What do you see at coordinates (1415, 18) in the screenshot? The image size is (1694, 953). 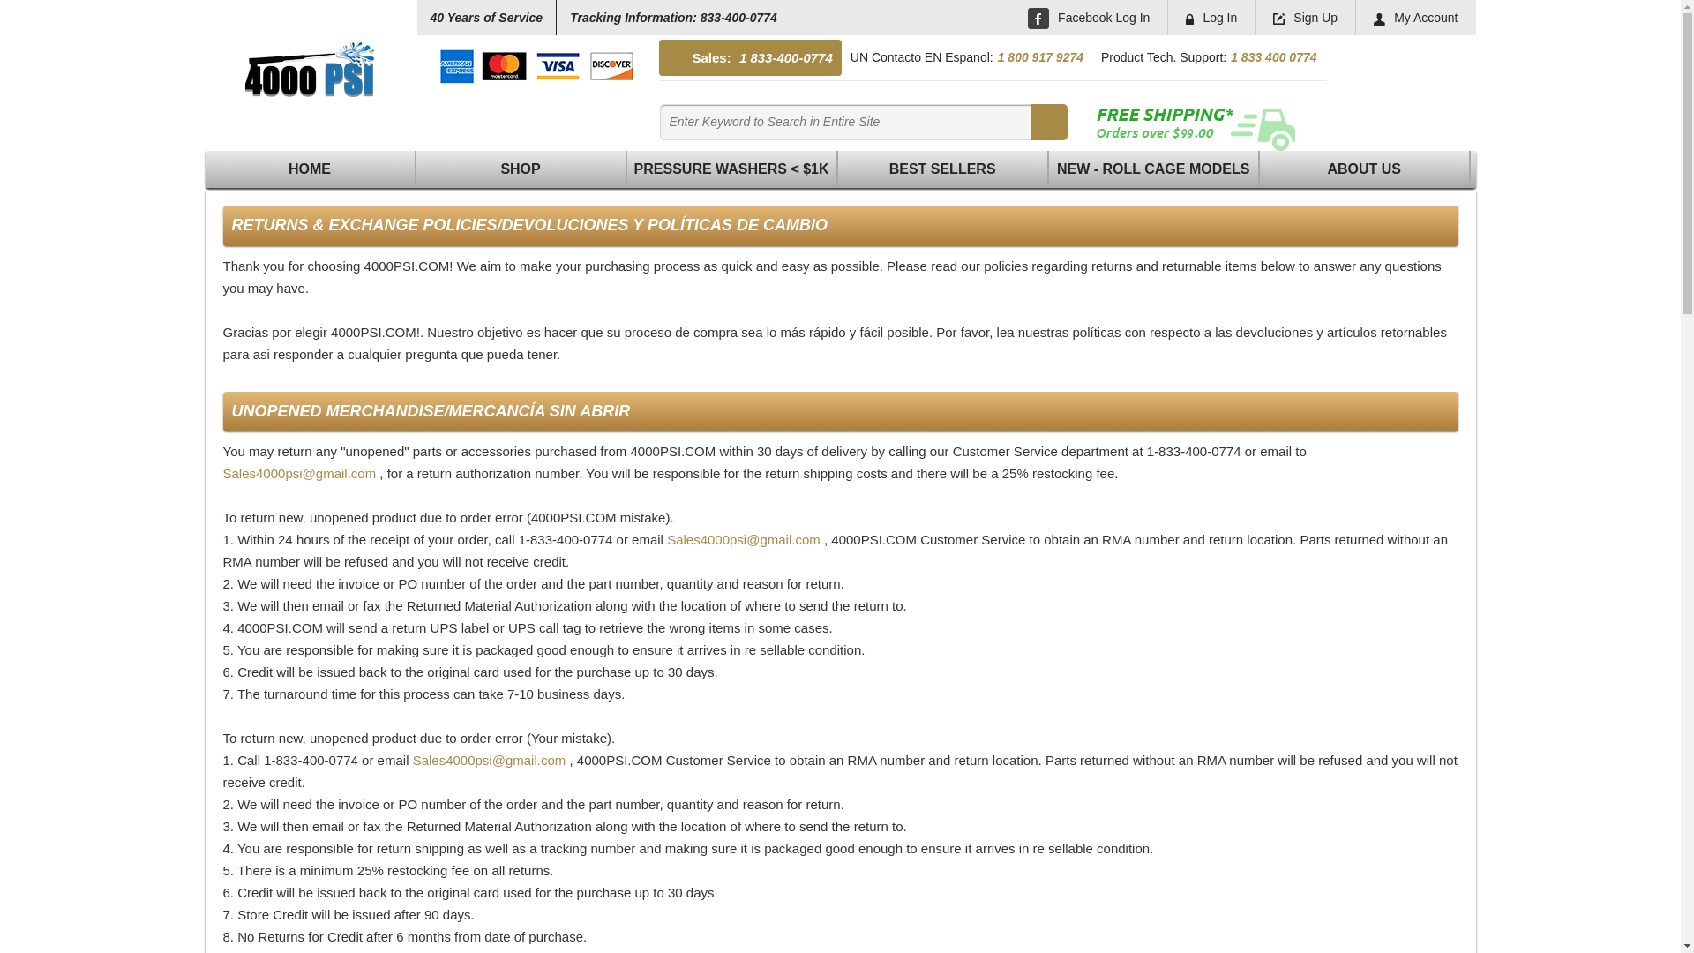 I see `My Account` at bounding box center [1415, 18].